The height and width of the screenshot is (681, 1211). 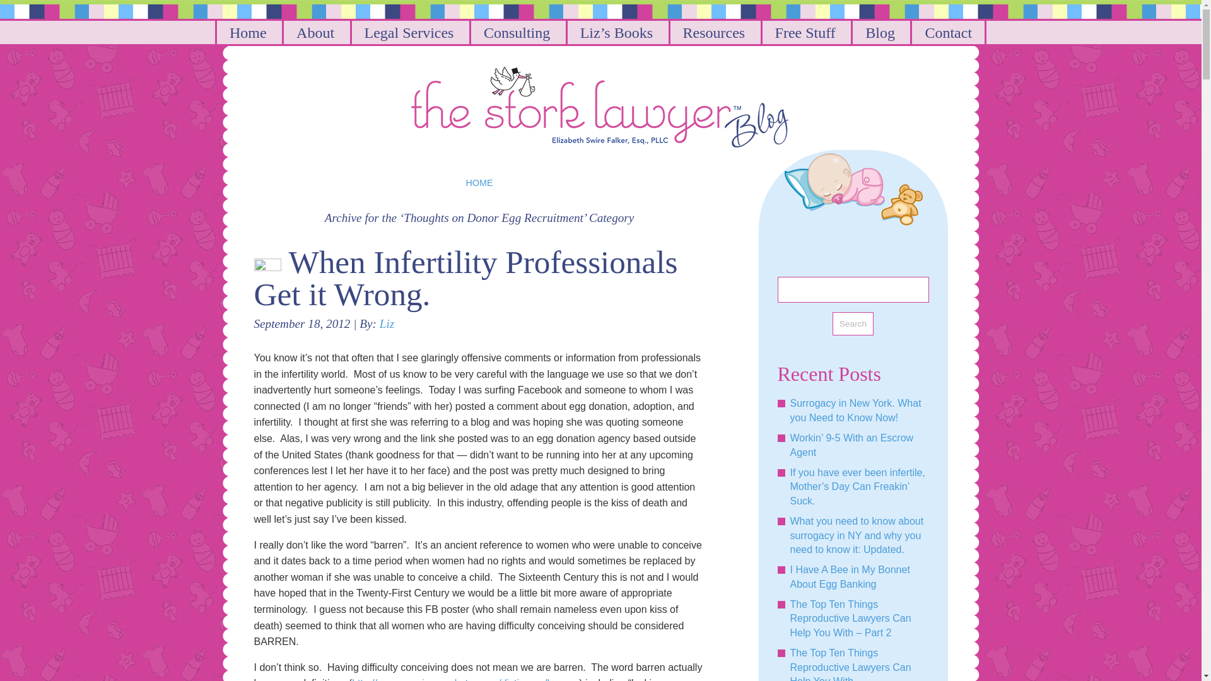 I want to click on Permanent Link, so click(x=465, y=277).